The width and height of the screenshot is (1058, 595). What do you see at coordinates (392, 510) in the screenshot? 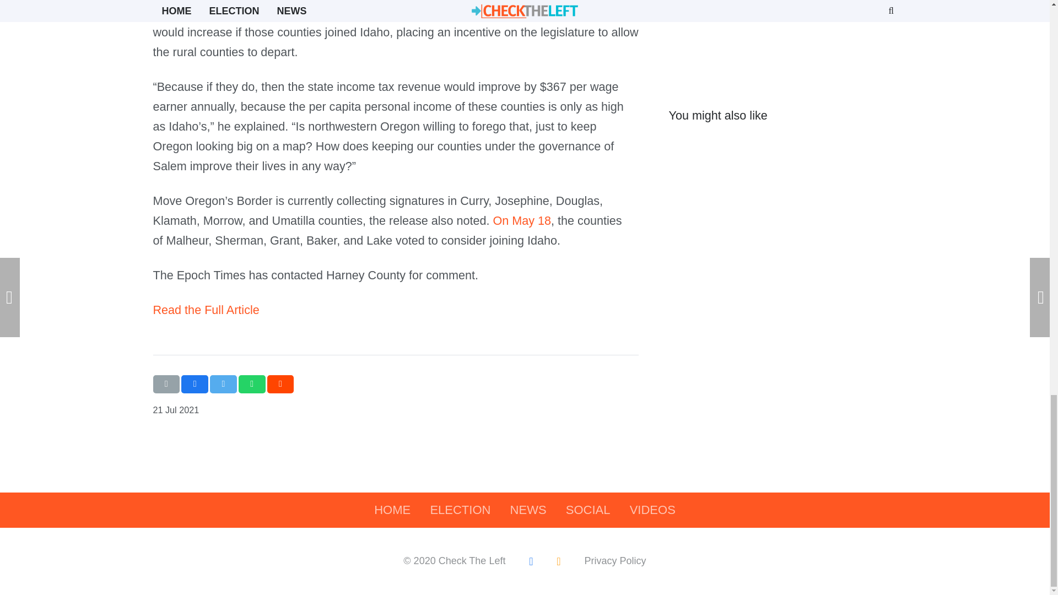
I see `HOME` at bounding box center [392, 510].